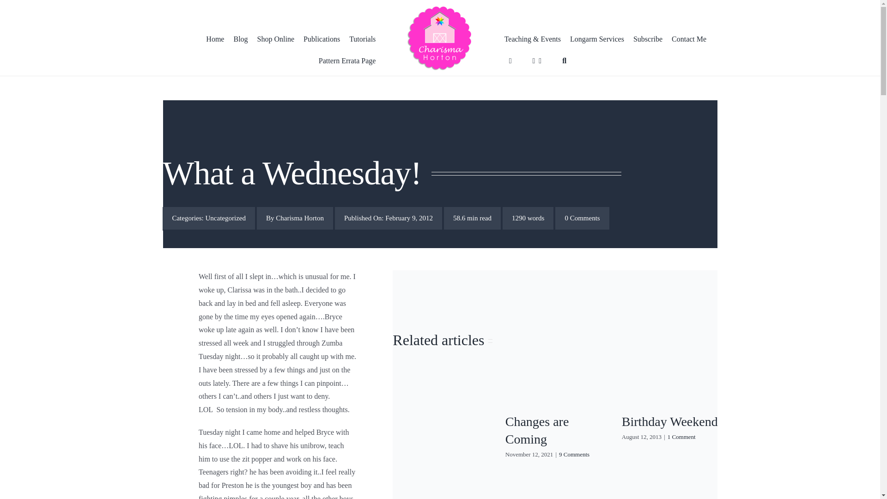 Image resolution: width=887 pixels, height=499 pixels. I want to click on Birthday Weekend, so click(669, 421).